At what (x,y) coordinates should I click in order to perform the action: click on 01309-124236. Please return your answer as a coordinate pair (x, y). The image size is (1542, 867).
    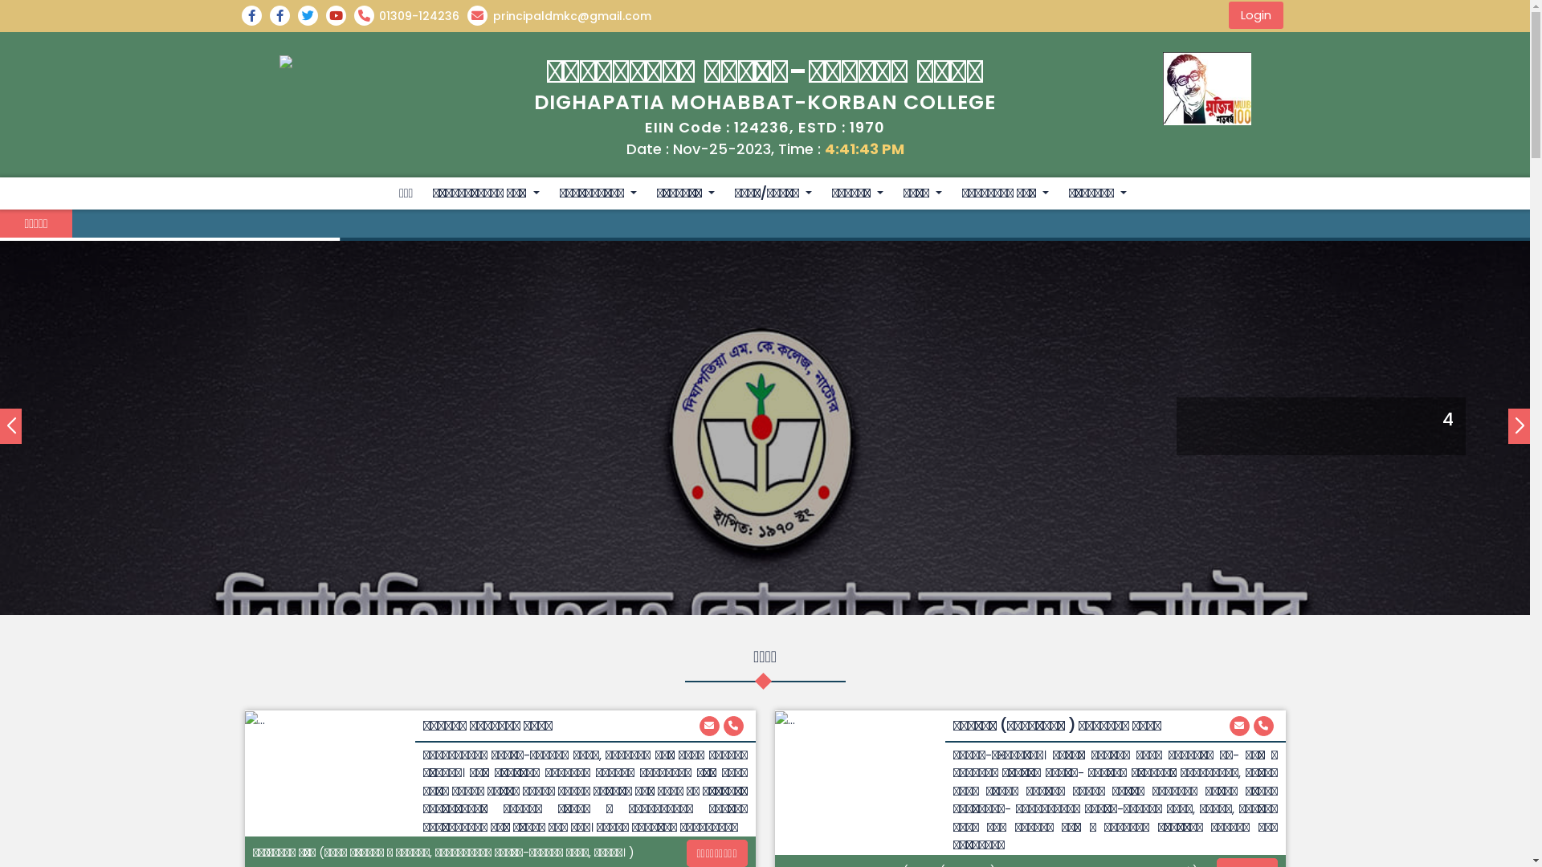
    Looking at the image, I should click on (410, 16).